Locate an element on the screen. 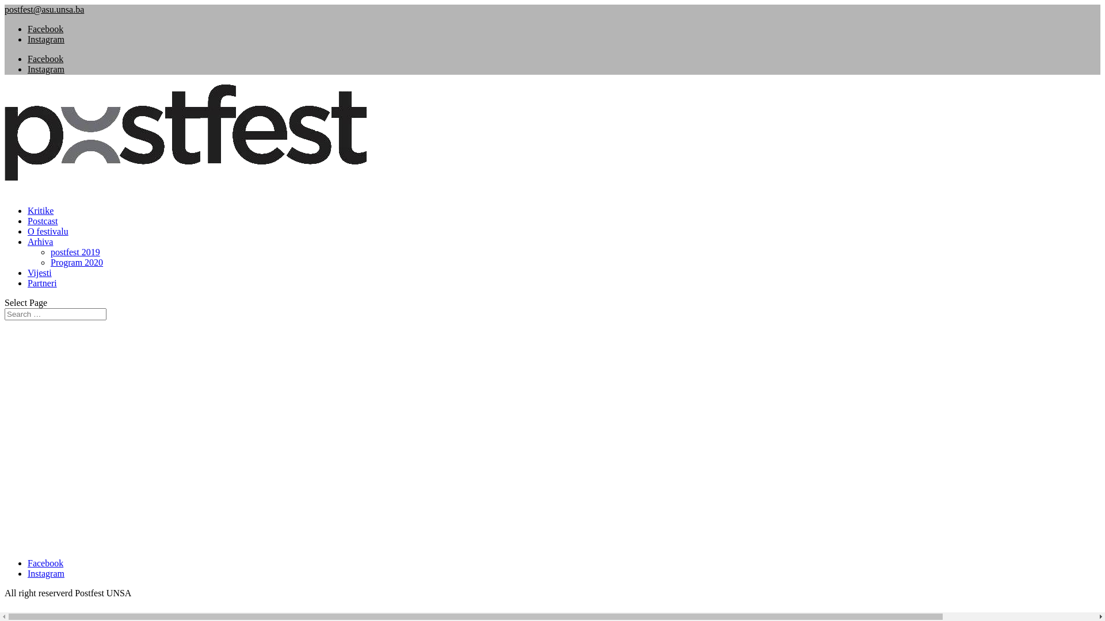  postfest@asu.unsa.ba is located at coordinates (44, 9).